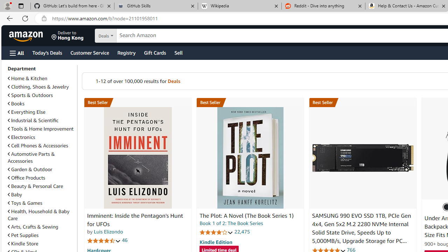  What do you see at coordinates (23, 243) in the screenshot?
I see `Kindle Store` at bounding box center [23, 243].